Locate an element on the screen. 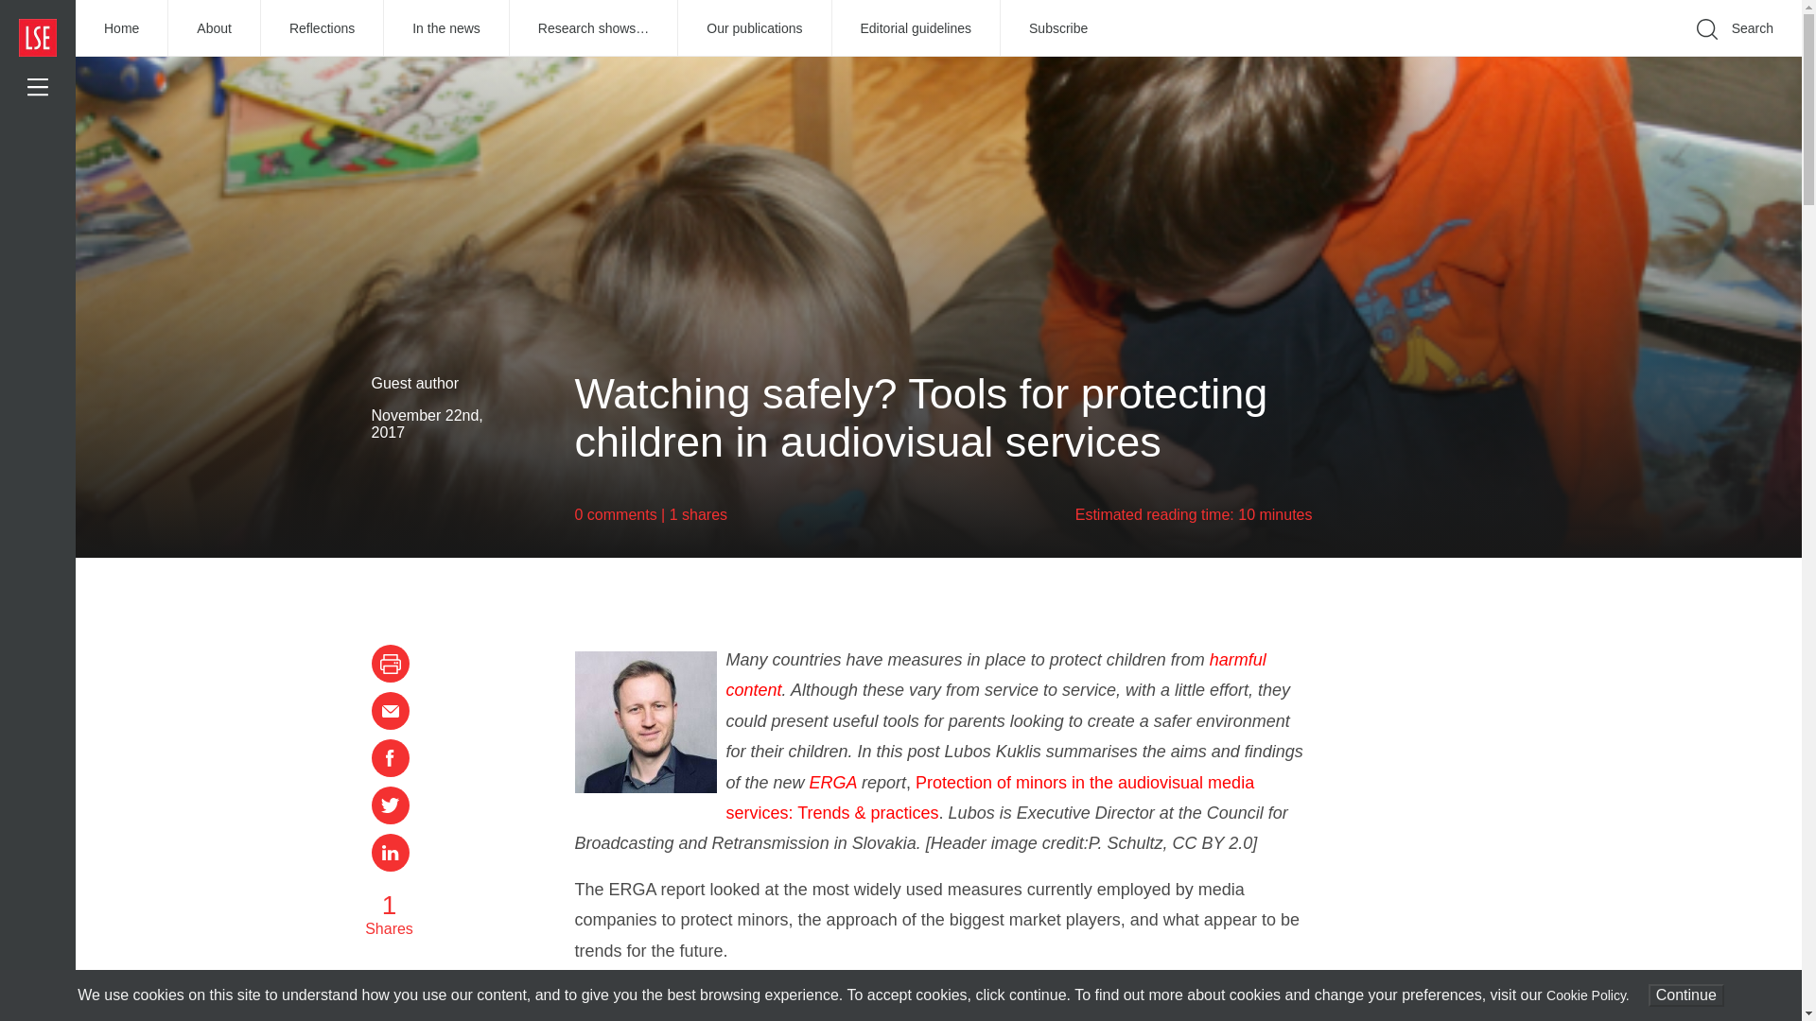 Image resolution: width=1816 pixels, height=1021 pixels. ERGA is located at coordinates (833, 783).